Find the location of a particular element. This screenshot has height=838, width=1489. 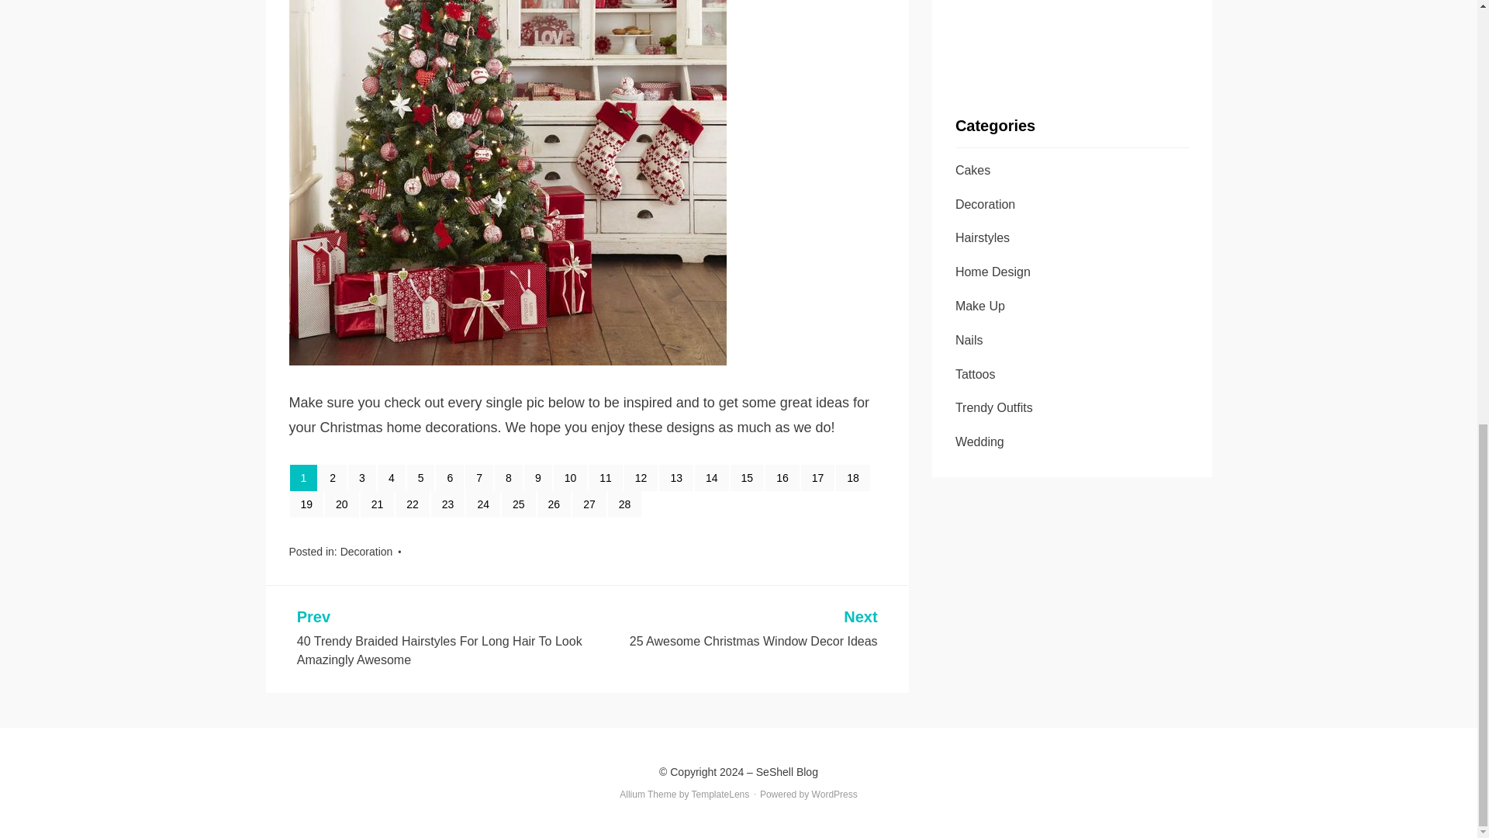

17 is located at coordinates (817, 478).